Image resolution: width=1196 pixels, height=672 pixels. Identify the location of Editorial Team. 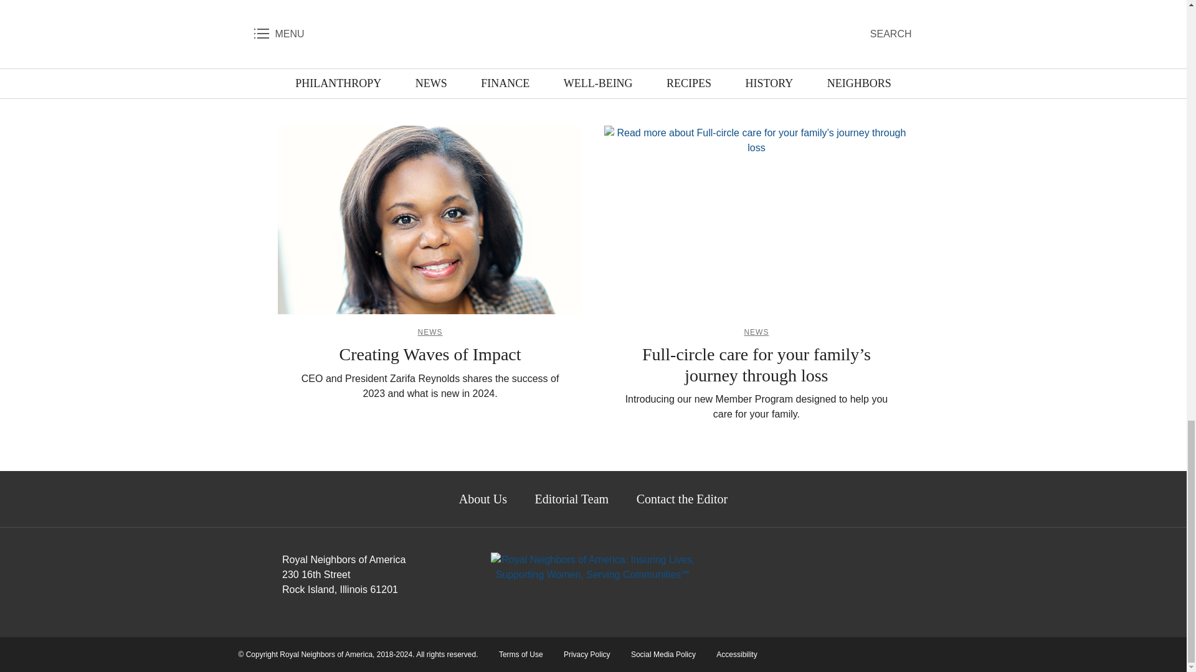
(571, 499).